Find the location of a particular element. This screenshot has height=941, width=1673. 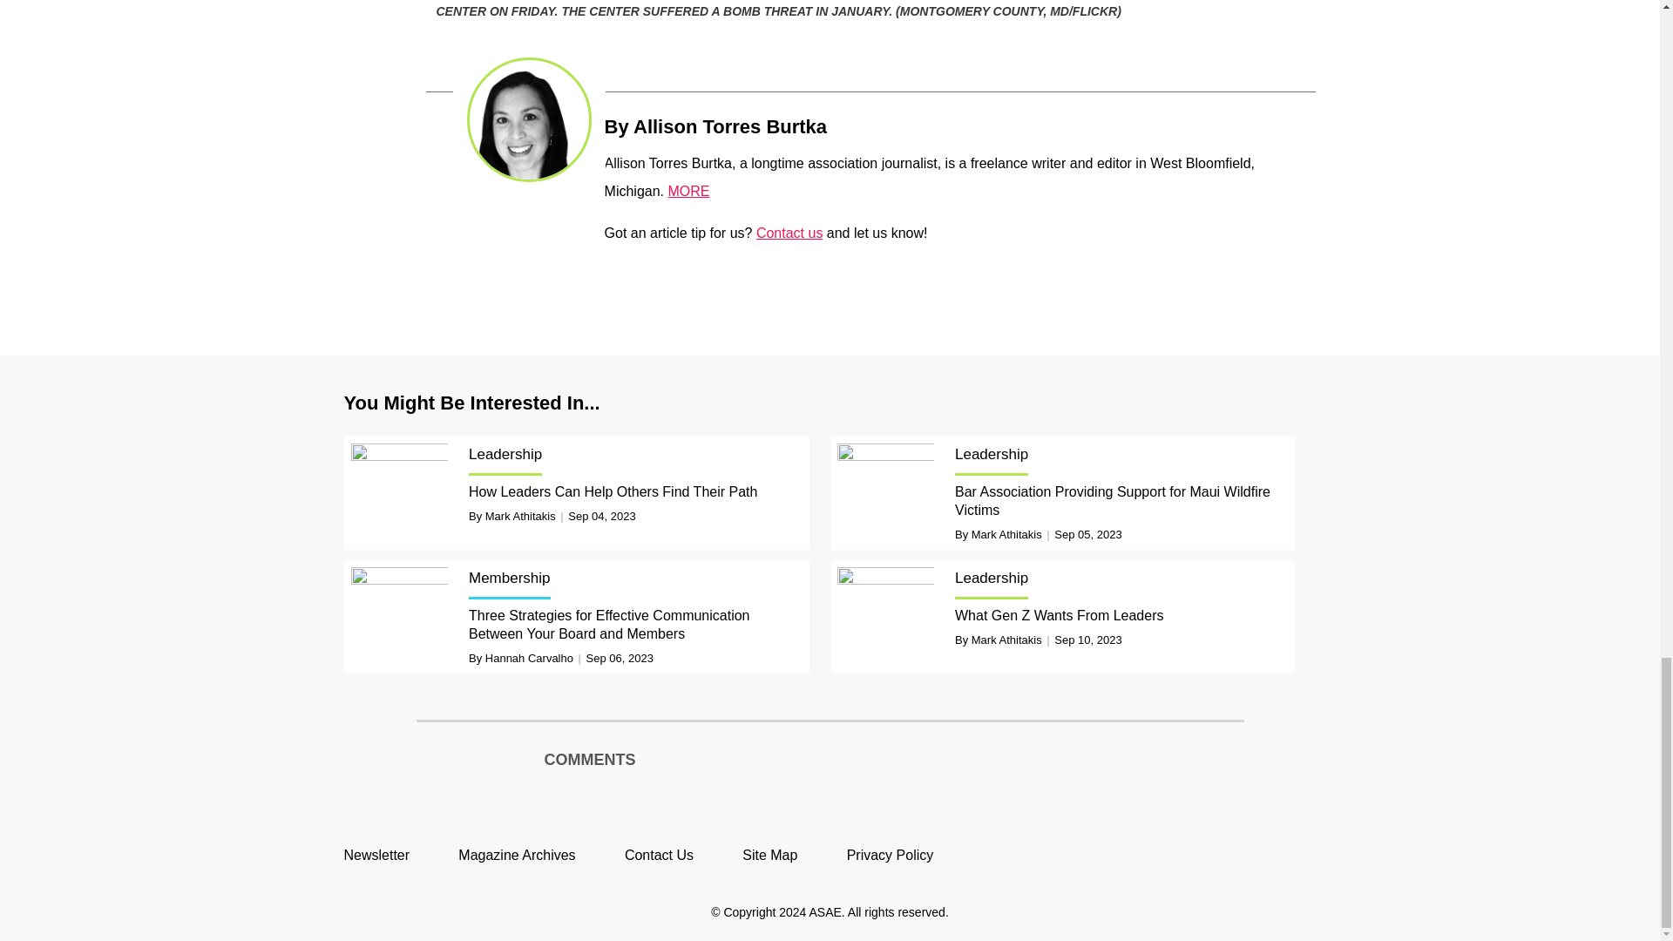

Visit us onTwitter is located at coordinates (1182, 854).